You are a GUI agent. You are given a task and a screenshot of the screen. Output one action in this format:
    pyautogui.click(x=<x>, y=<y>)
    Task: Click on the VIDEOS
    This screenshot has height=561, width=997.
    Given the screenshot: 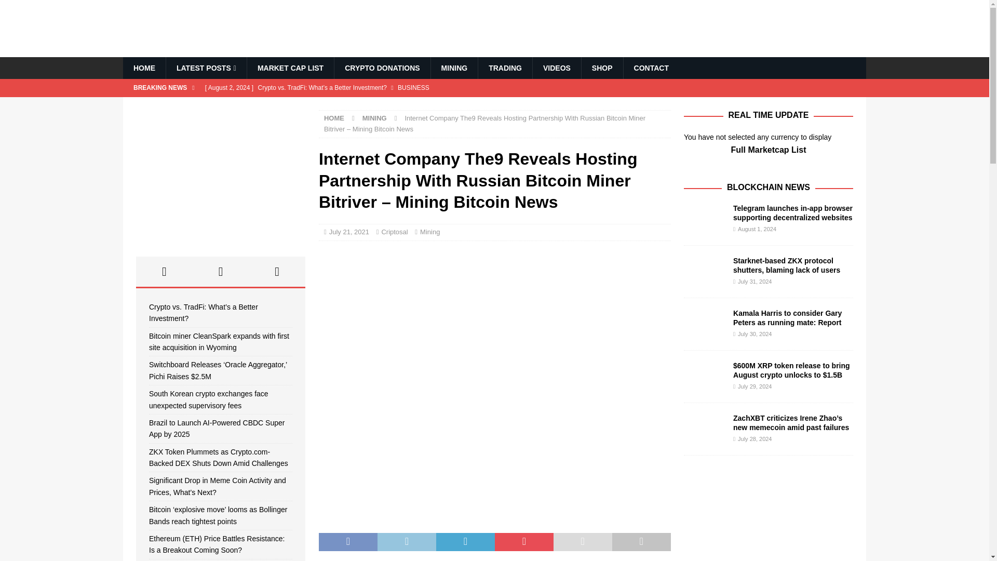 What is the action you would take?
    pyautogui.click(x=557, y=68)
    